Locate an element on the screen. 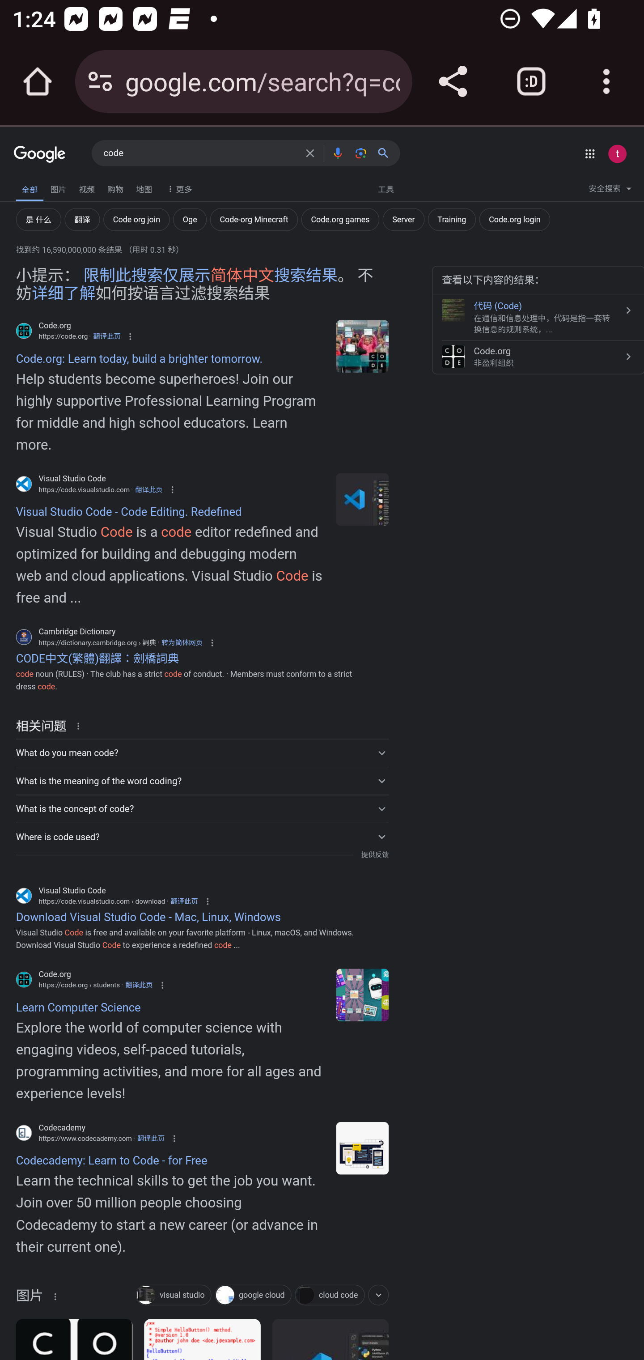 The height and width of the screenshot is (1360, 644). 按图搜索 is located at coordinates (360, 153).